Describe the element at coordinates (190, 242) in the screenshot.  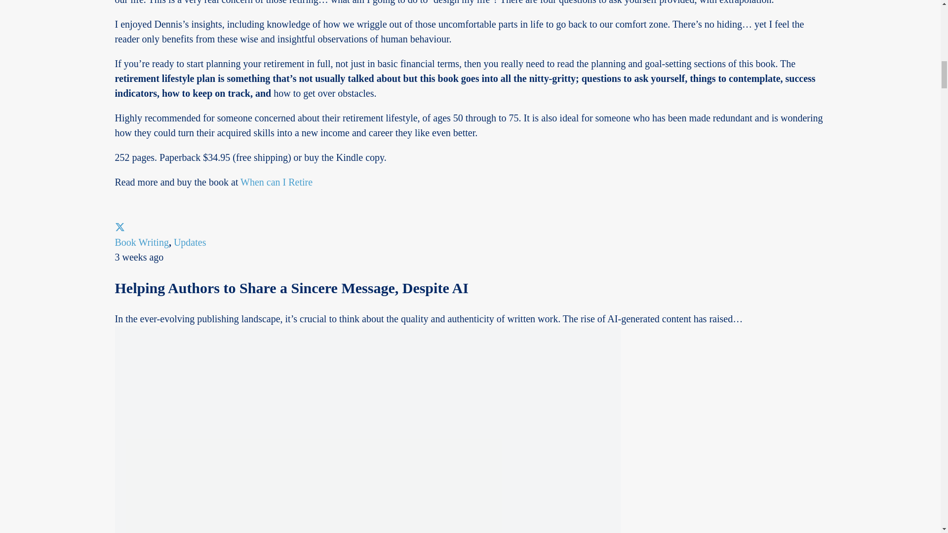
I see `Updates` at that location.